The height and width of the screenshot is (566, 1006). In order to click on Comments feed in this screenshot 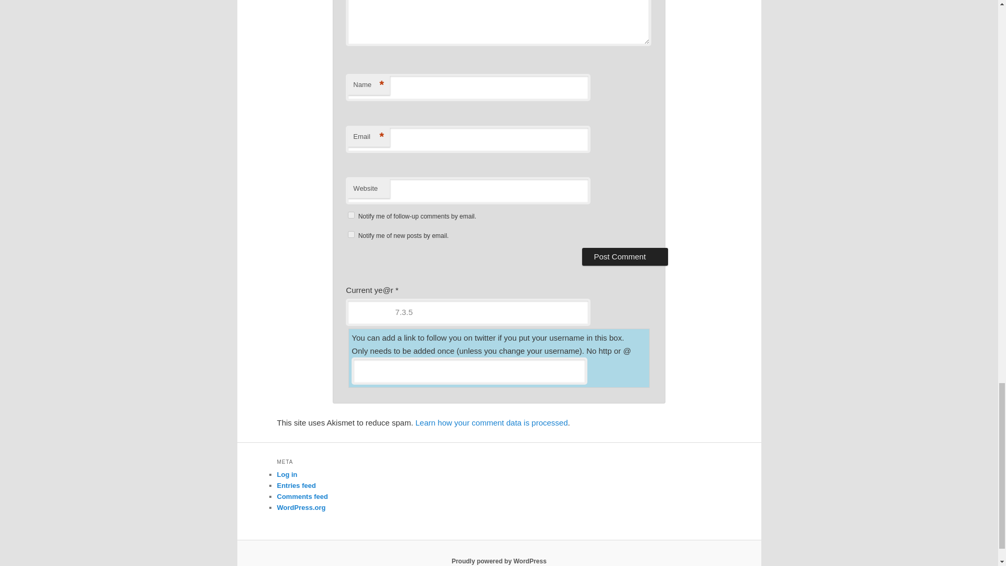, I will do `click(302, 496)`.